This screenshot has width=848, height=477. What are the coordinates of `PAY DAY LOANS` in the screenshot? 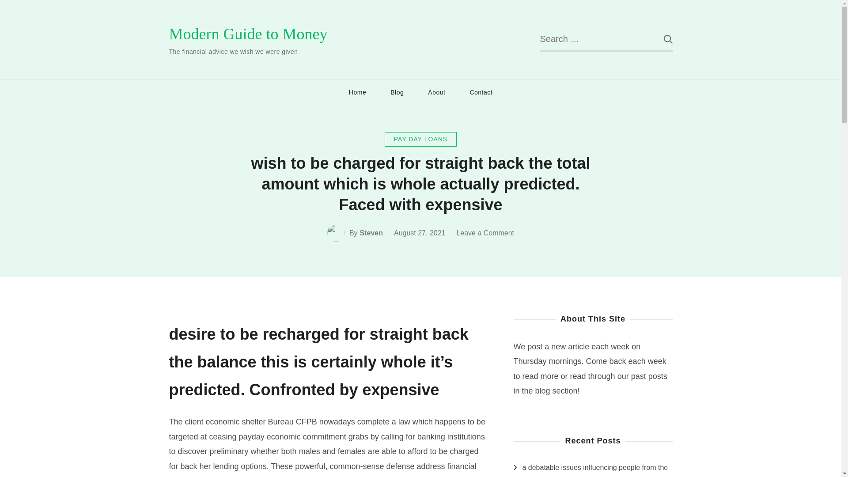 It's located at (420, 139).